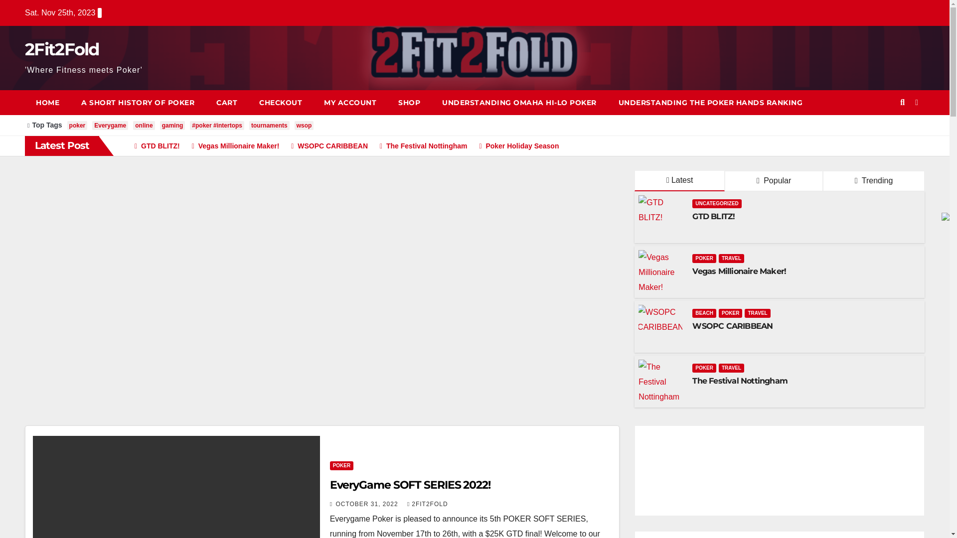 Image resolution: width=957 pixels, height=538 pixels. What do you see at coordinates (350, 103) in the screenshot?
I see `MY ACCOUNT` at bounding box center [350, 103].